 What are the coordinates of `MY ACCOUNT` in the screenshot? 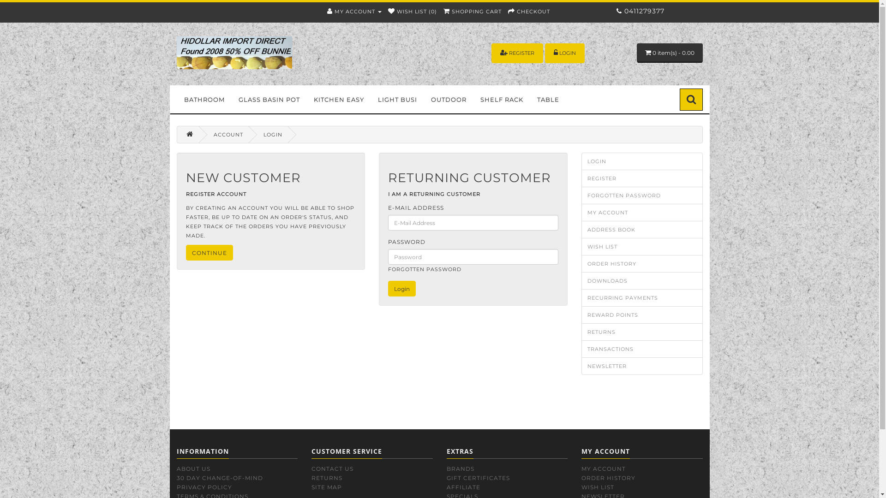 It's located at (604, 468).